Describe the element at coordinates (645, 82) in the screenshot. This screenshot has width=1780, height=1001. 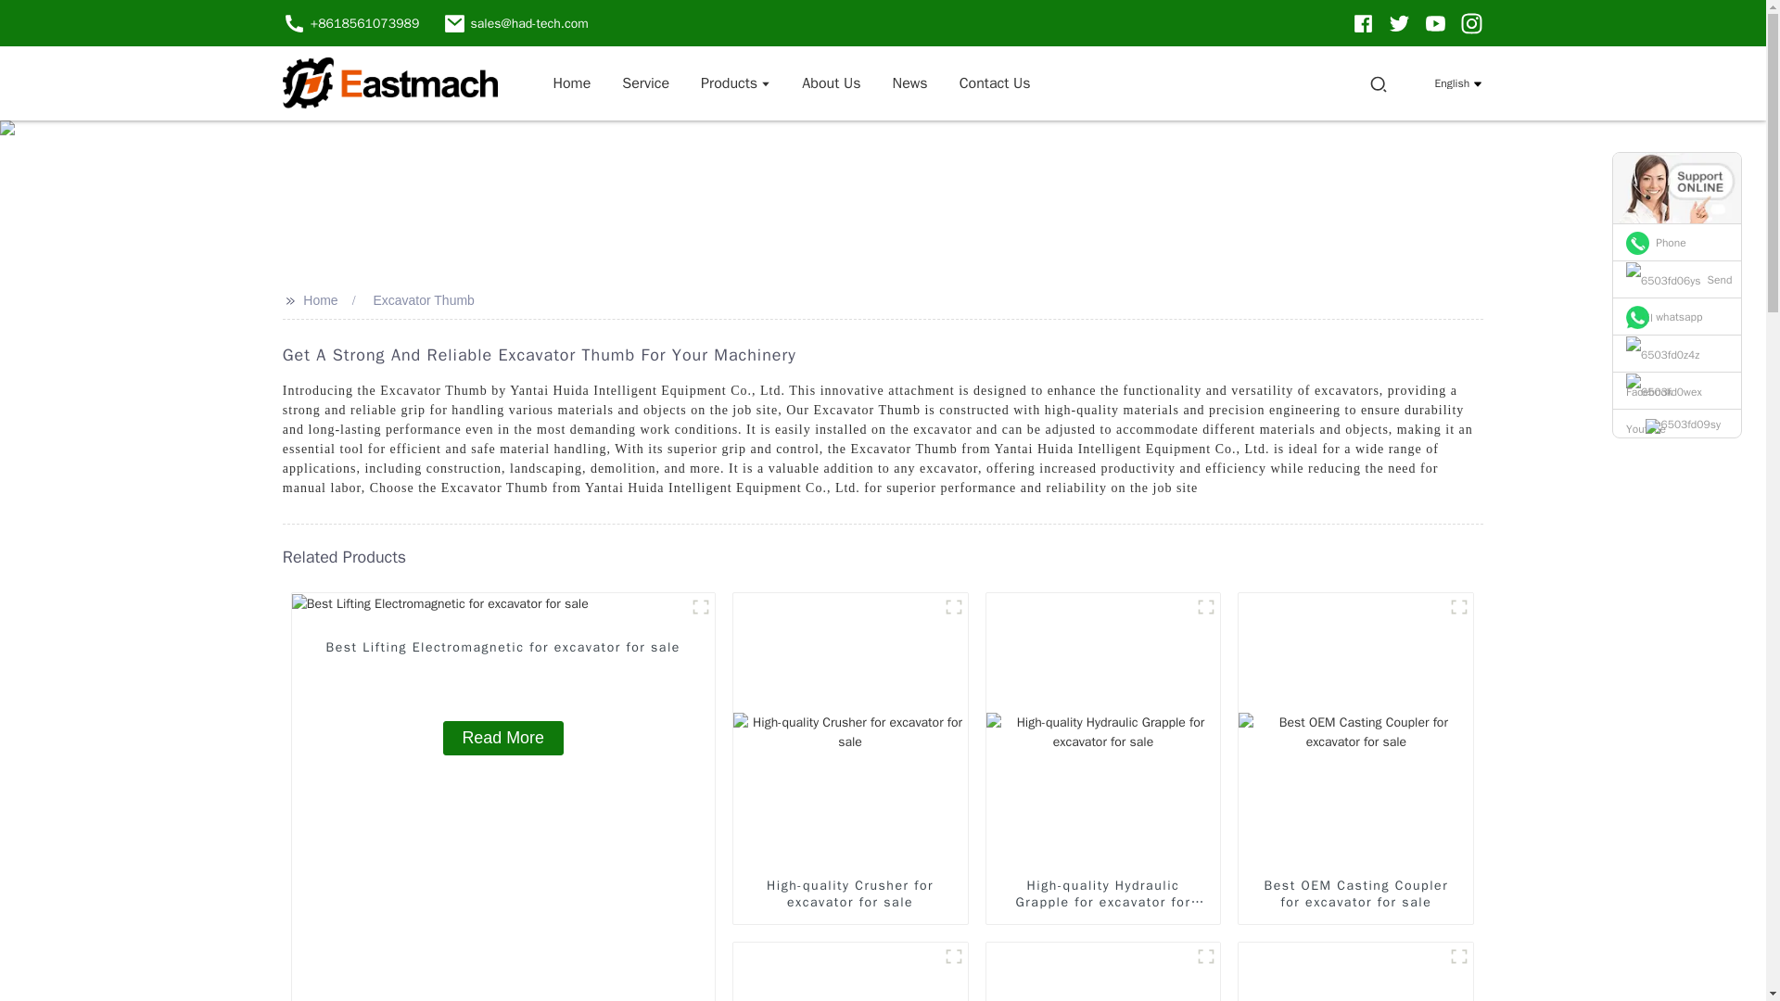
I see `Service` at that location.